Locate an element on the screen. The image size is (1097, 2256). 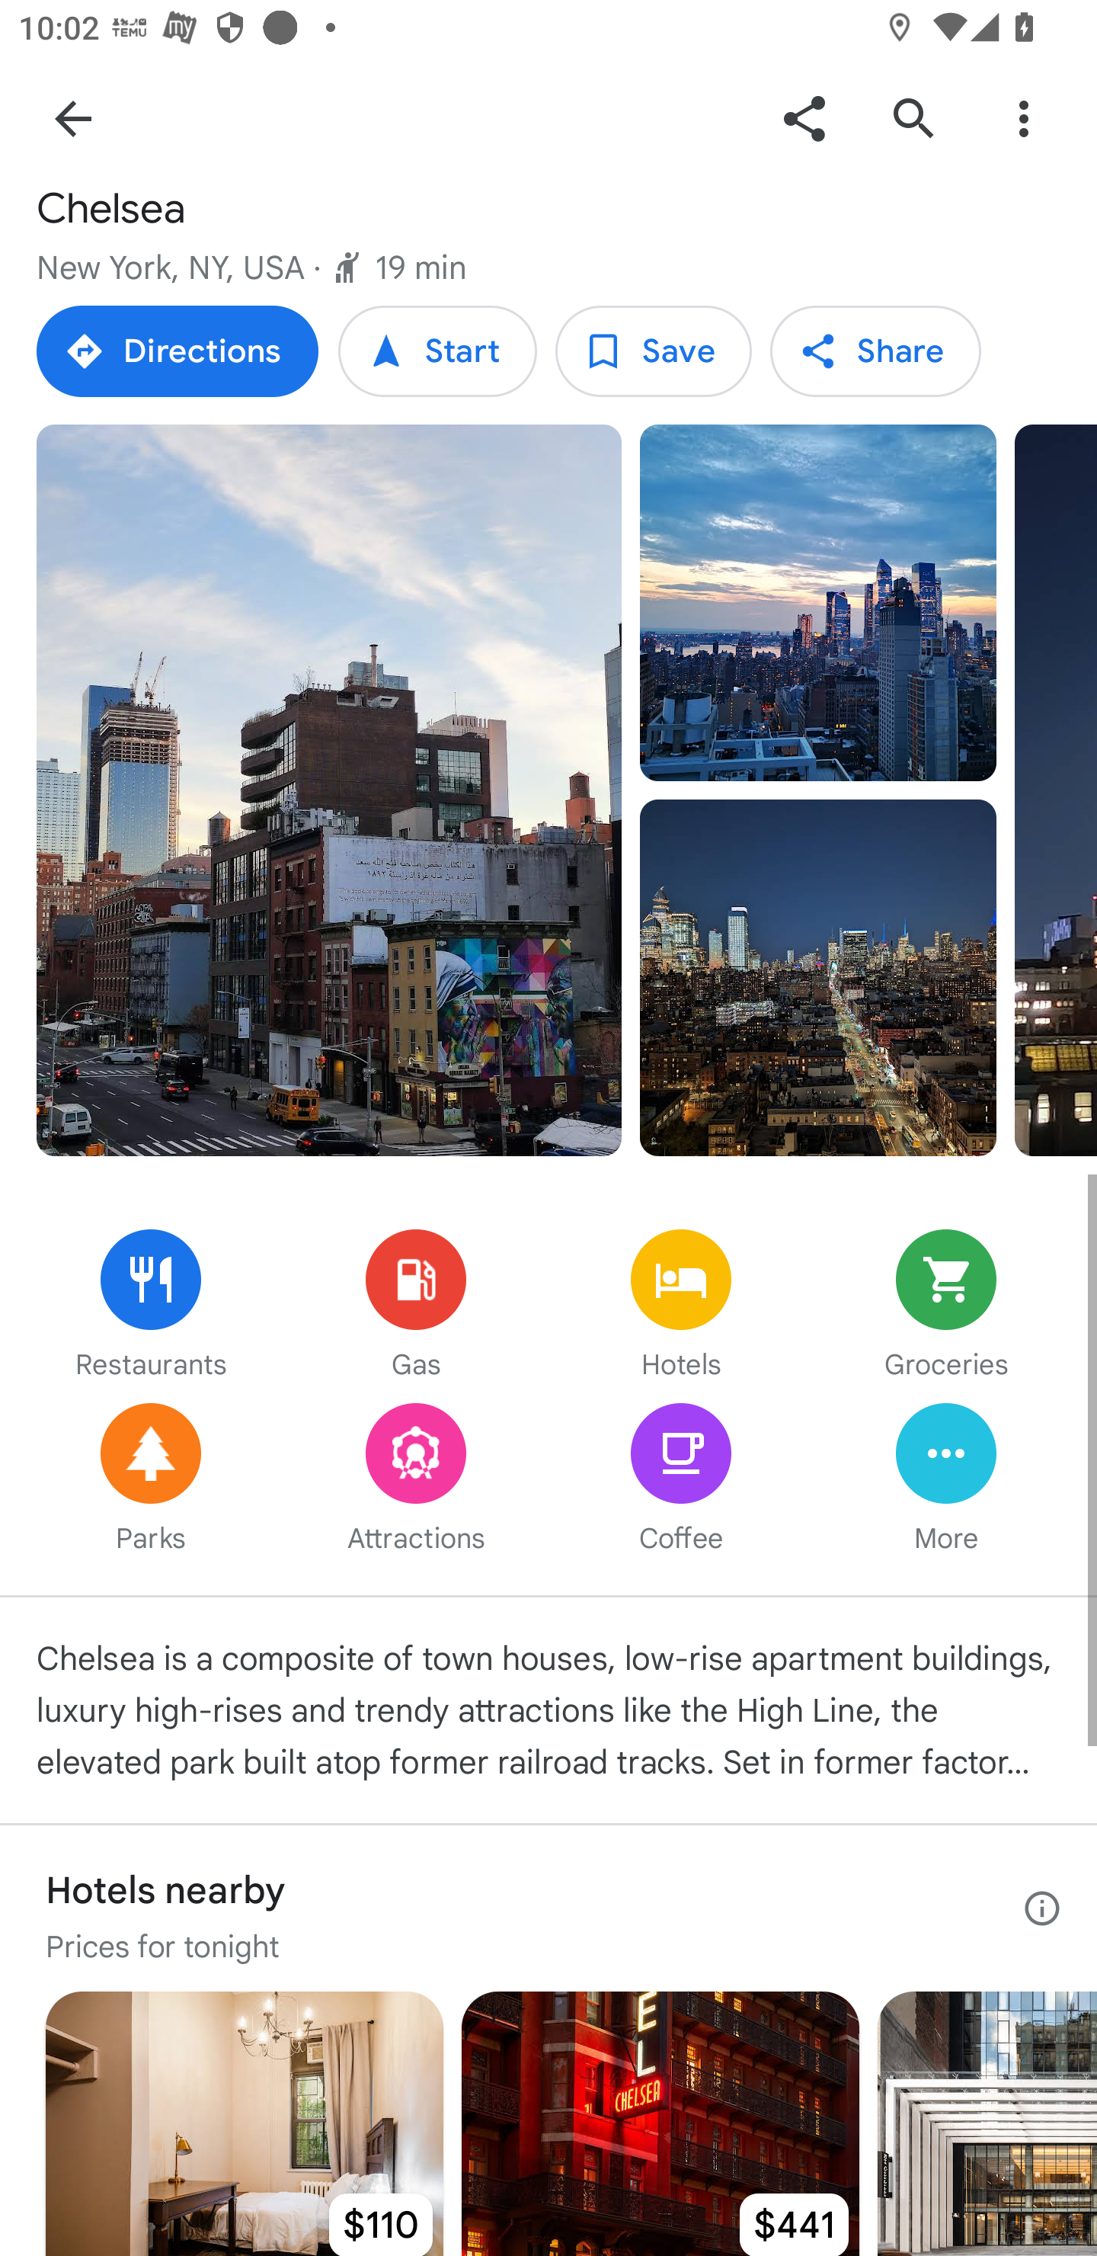
Restaurants is located at coordinates (151, 1307).